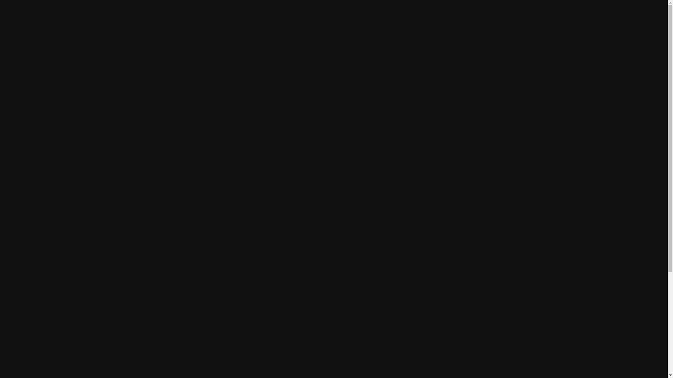  What do you see at coordinates (545, 14) in the screenshot?
I see `Global` at bounding box center [545, 14].